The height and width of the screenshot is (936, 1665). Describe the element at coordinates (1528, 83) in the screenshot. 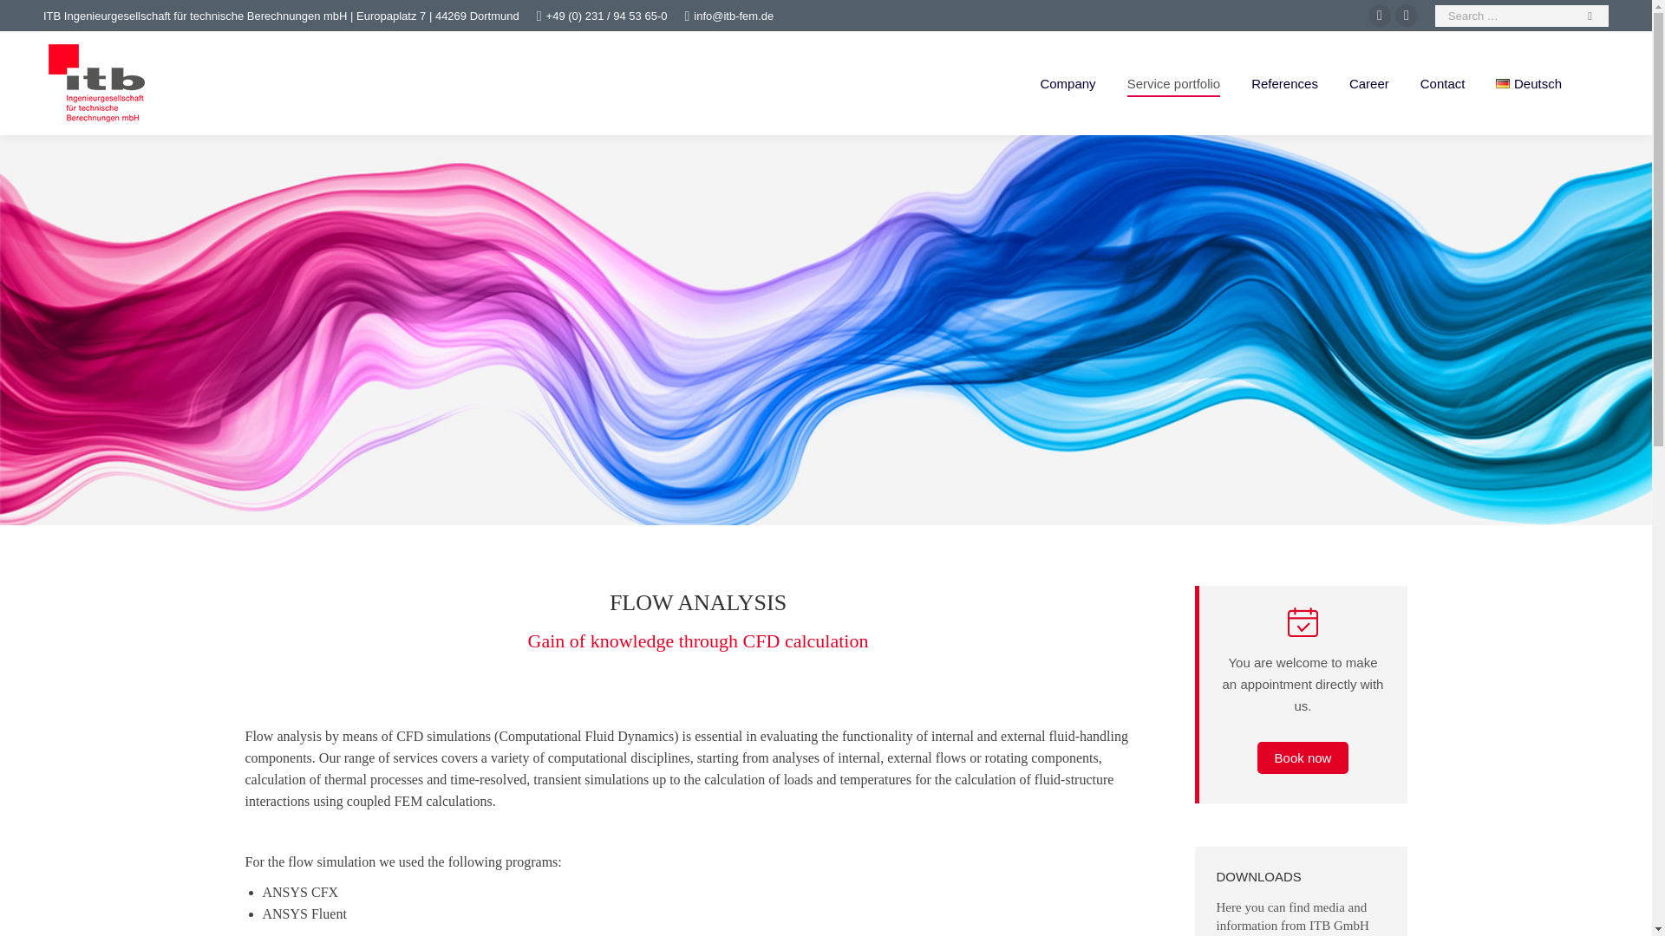

I see `Deutsch` at that location.